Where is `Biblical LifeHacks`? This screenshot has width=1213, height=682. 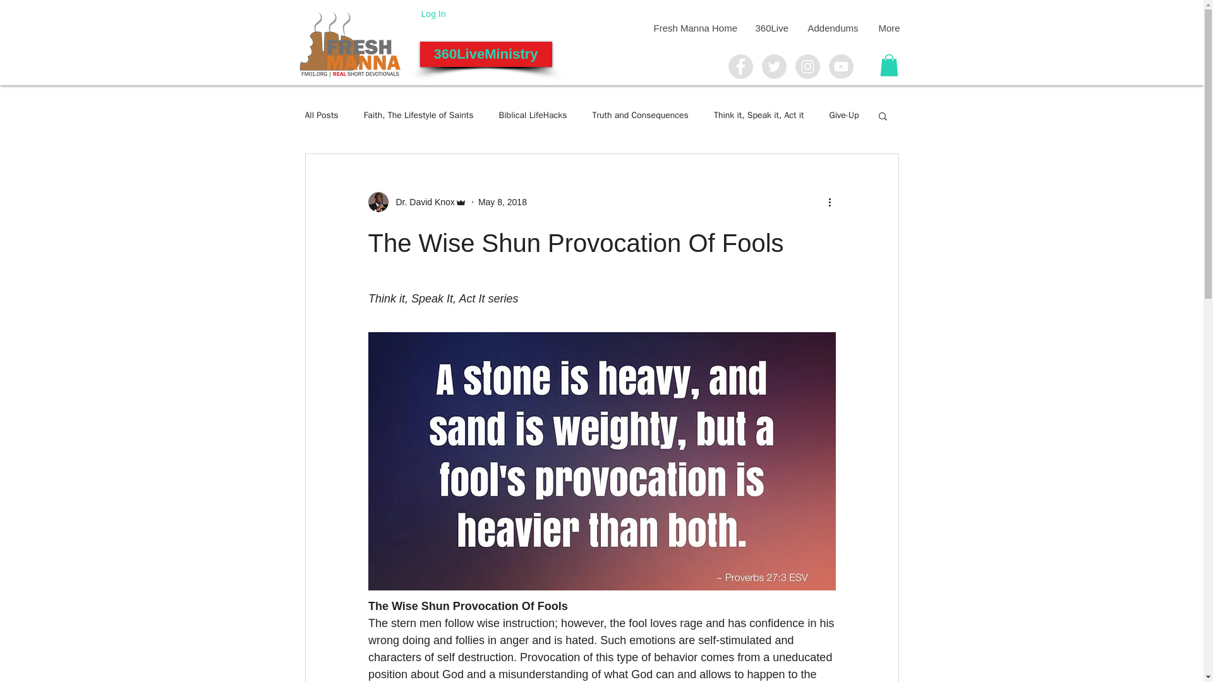
Biblical LifeHacks is located at coordinates (533, 115).